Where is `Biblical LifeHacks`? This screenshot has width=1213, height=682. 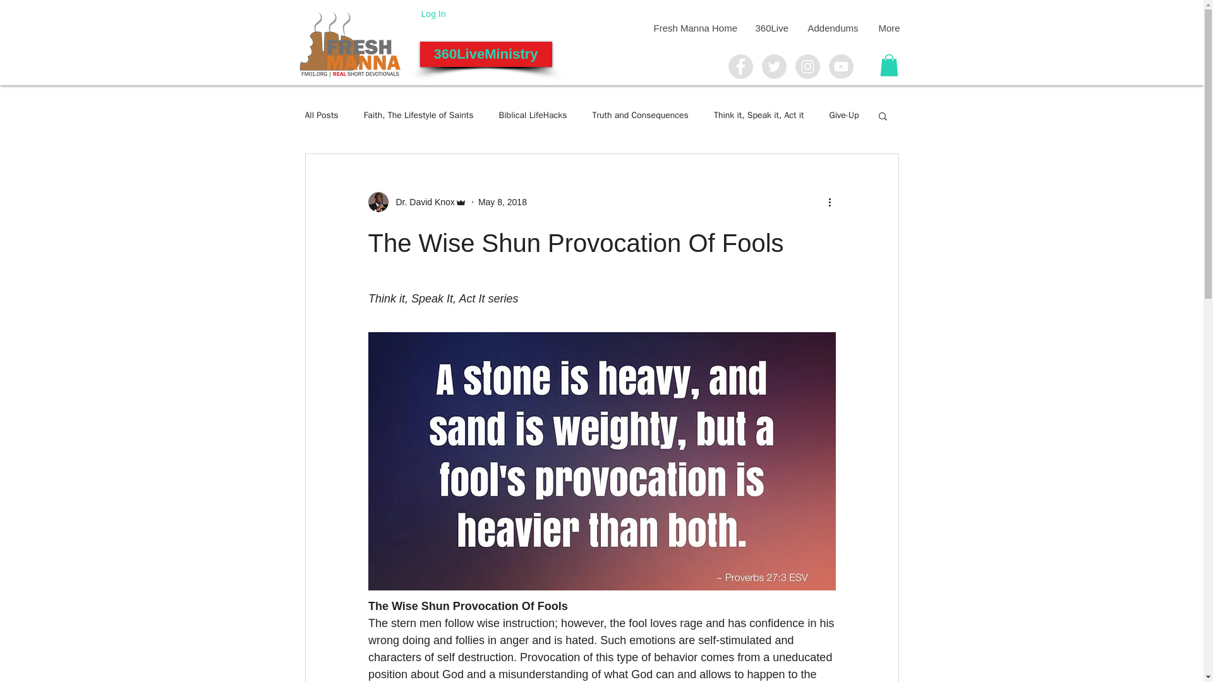
Biblical LifeHacks is located at coordinates (533, 115).